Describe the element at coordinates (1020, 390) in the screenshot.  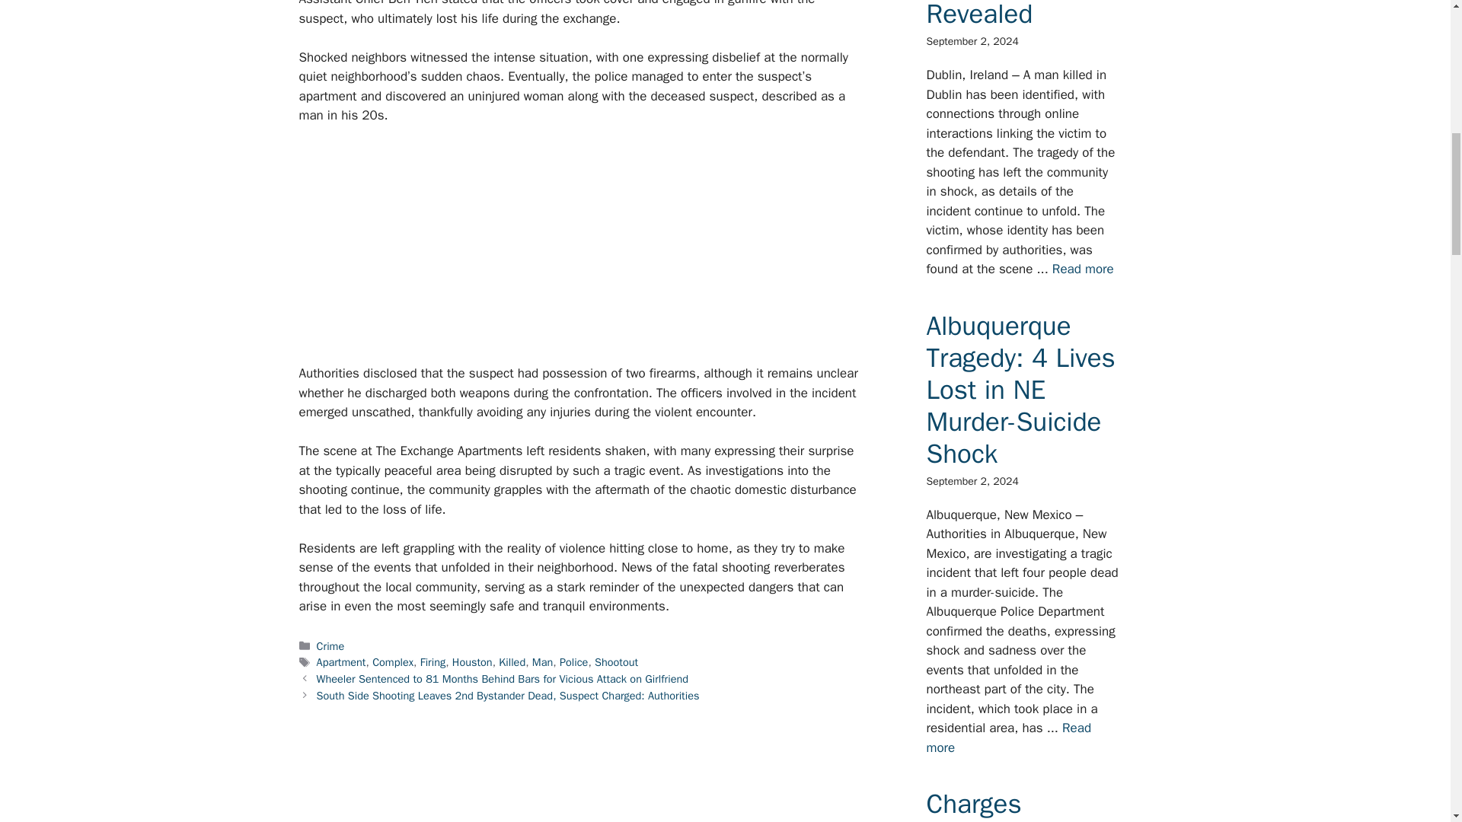
I see `Albuquerque Tragedy: 4 Lives Lost in NE Murder-Suicide Shock` at that location.